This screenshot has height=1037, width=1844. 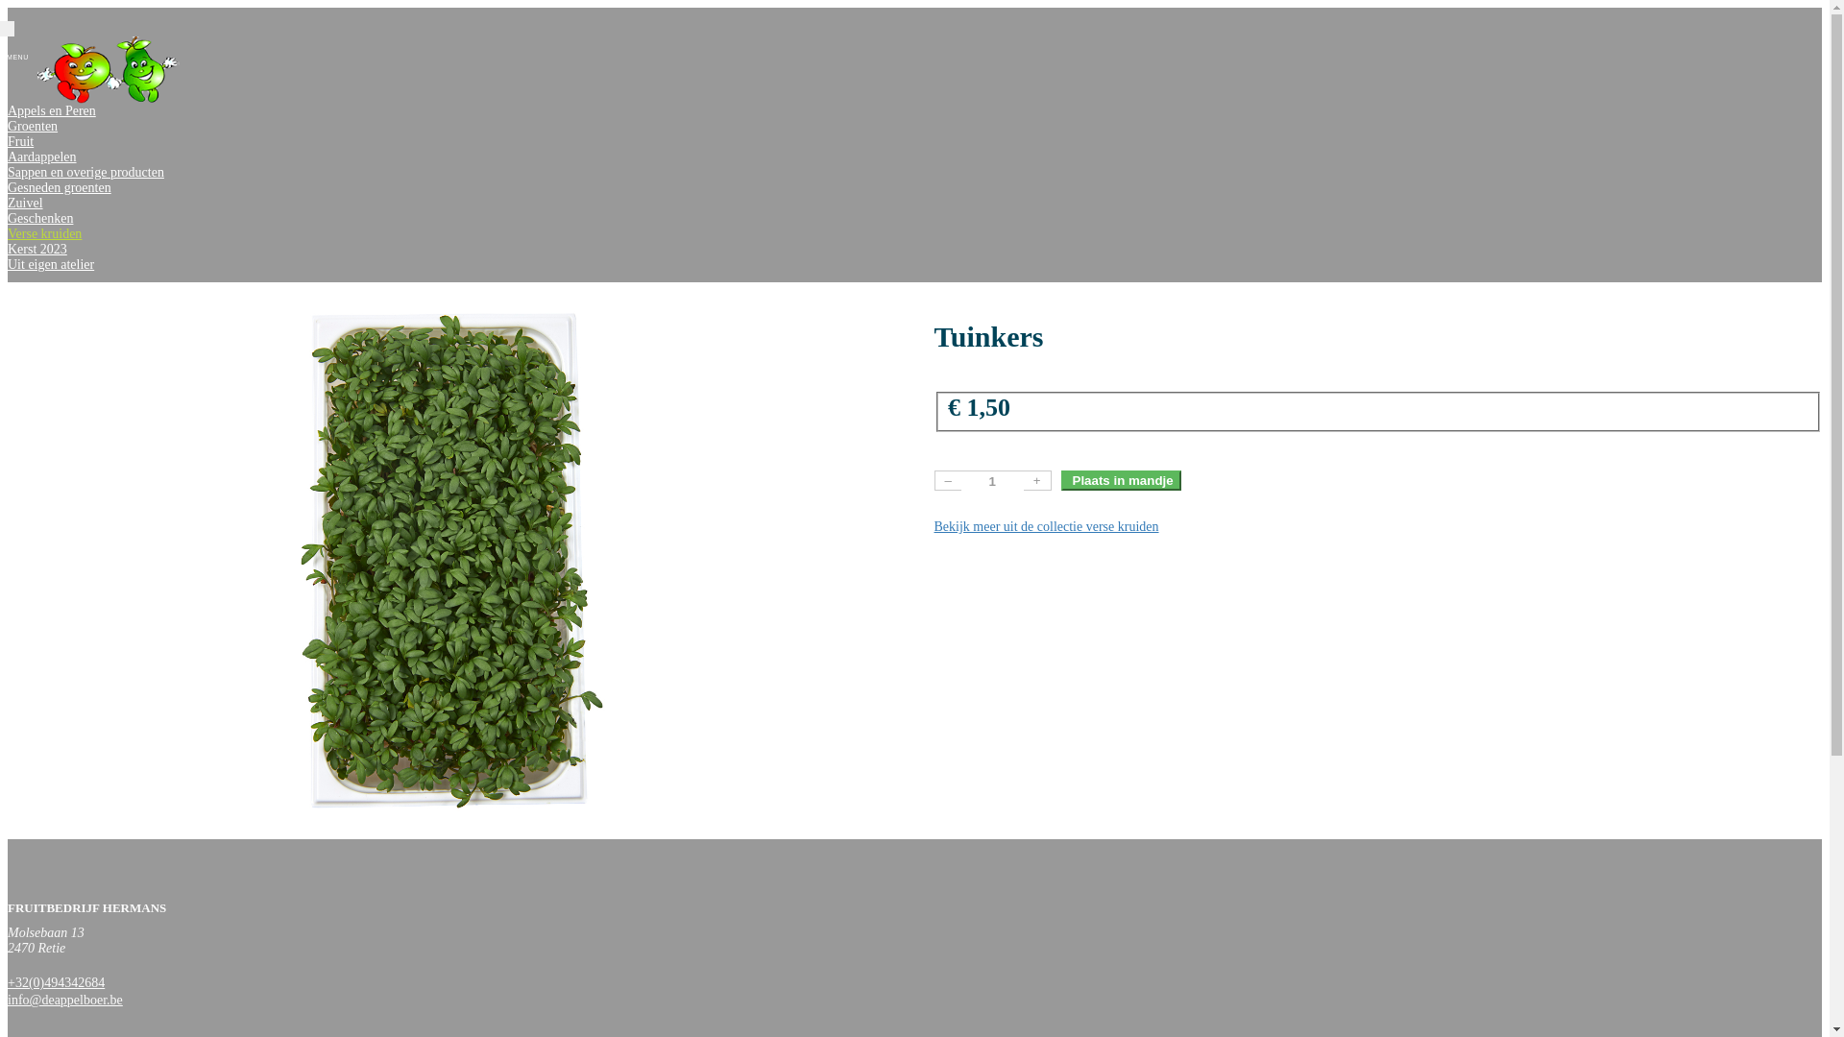 What do you see at coordinates (33, 127) in the screenshot?
I see `Groenten` at bounding box center [33, 127].